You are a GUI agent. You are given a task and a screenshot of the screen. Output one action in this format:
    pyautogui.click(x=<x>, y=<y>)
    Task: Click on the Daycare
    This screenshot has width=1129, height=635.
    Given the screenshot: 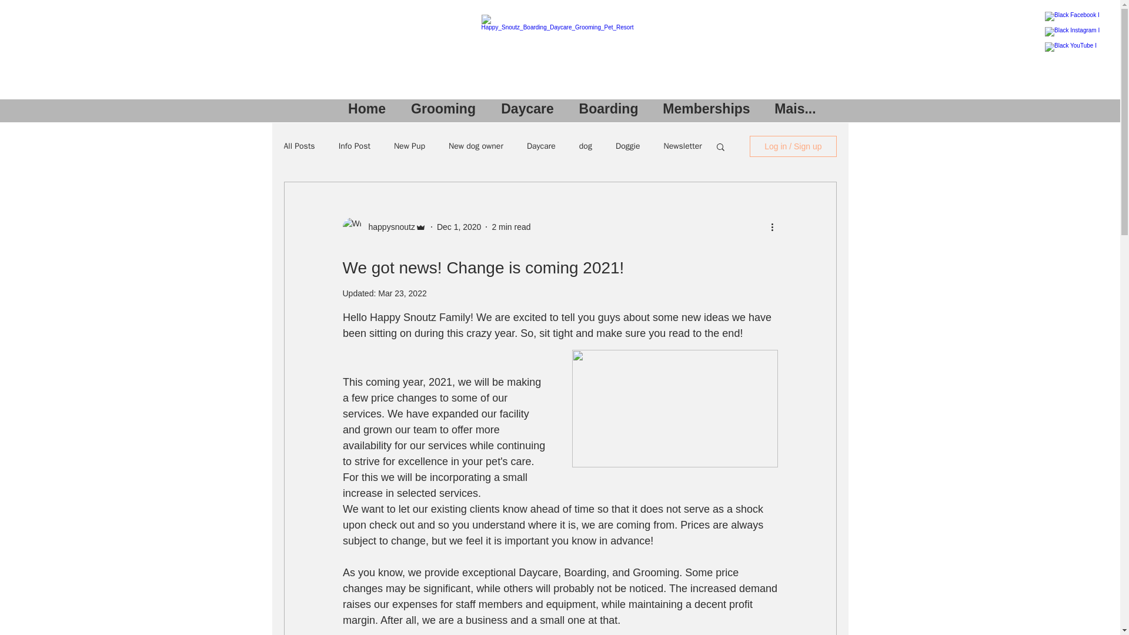 What is the action you would take?
    pyautogui.click(x=527, y=108)
    